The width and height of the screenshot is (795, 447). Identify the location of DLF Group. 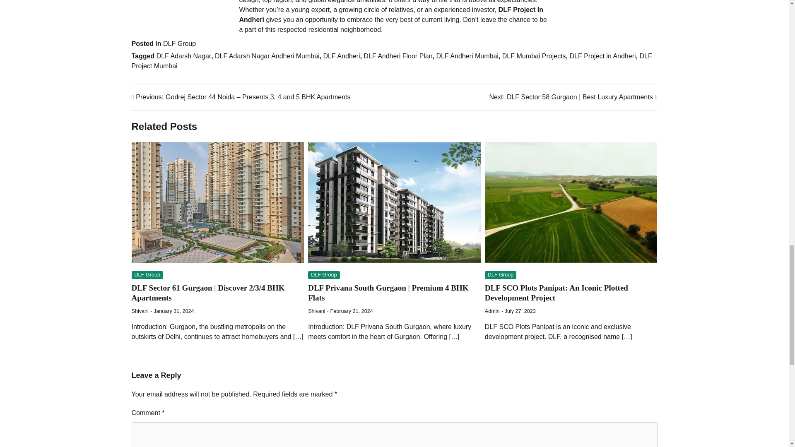
(179, 44).